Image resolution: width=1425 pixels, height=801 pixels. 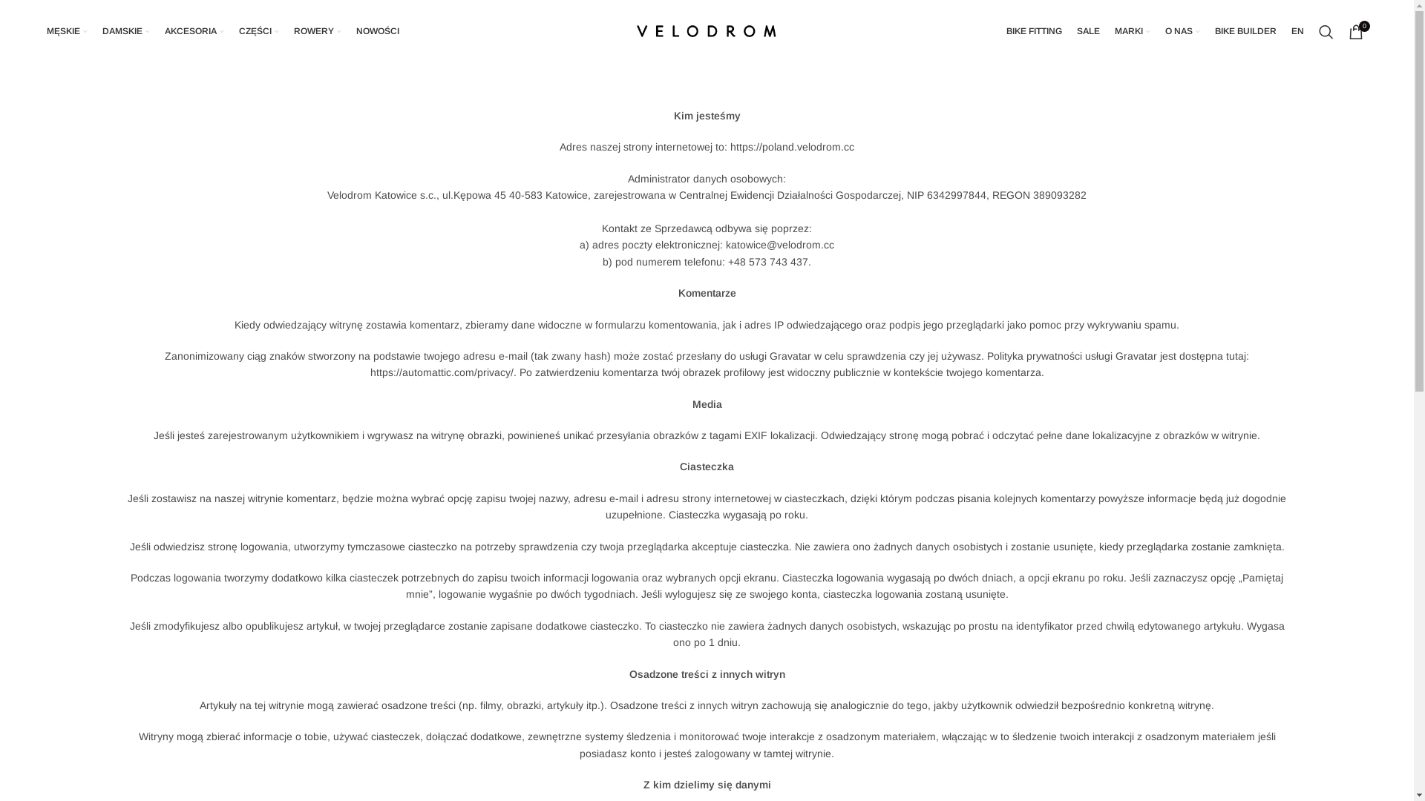 I want to click on 0, so click(x=1356, y=31).